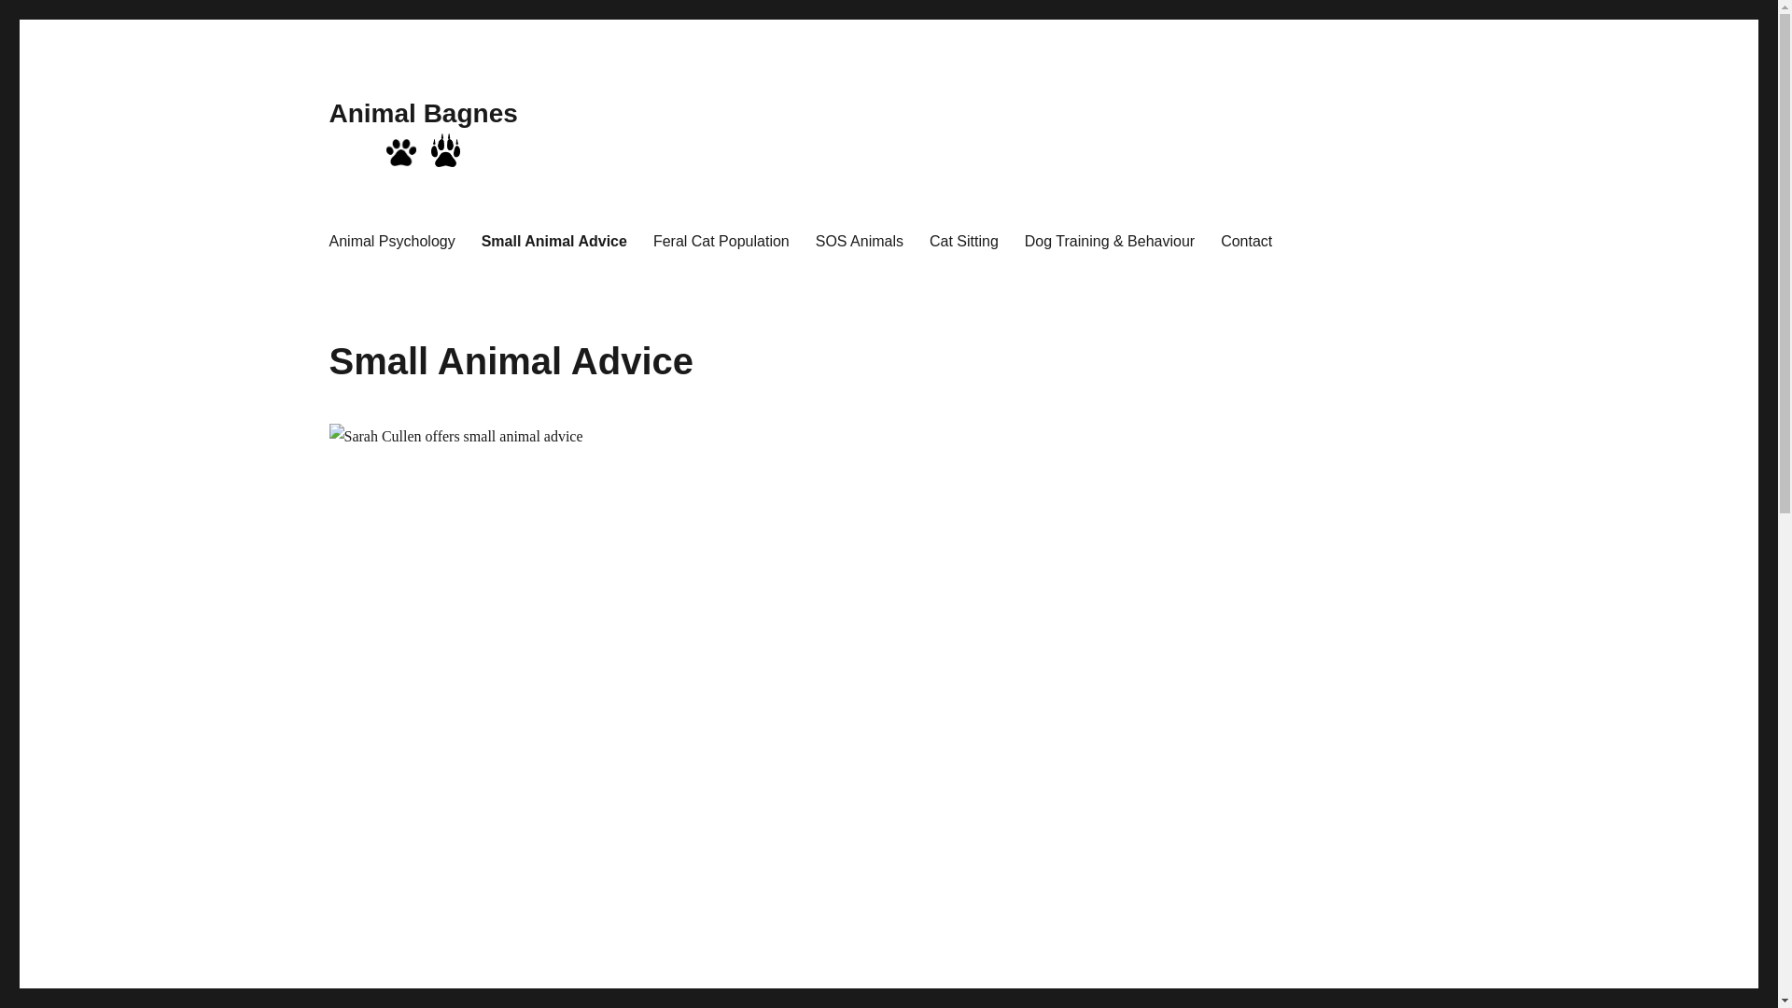 The width and height of the screenshot is (1792, 1008). What do you see at coordinates (860, 241) in the screenshot?
I see `SOS Animals` at bounding box center [860, 241].